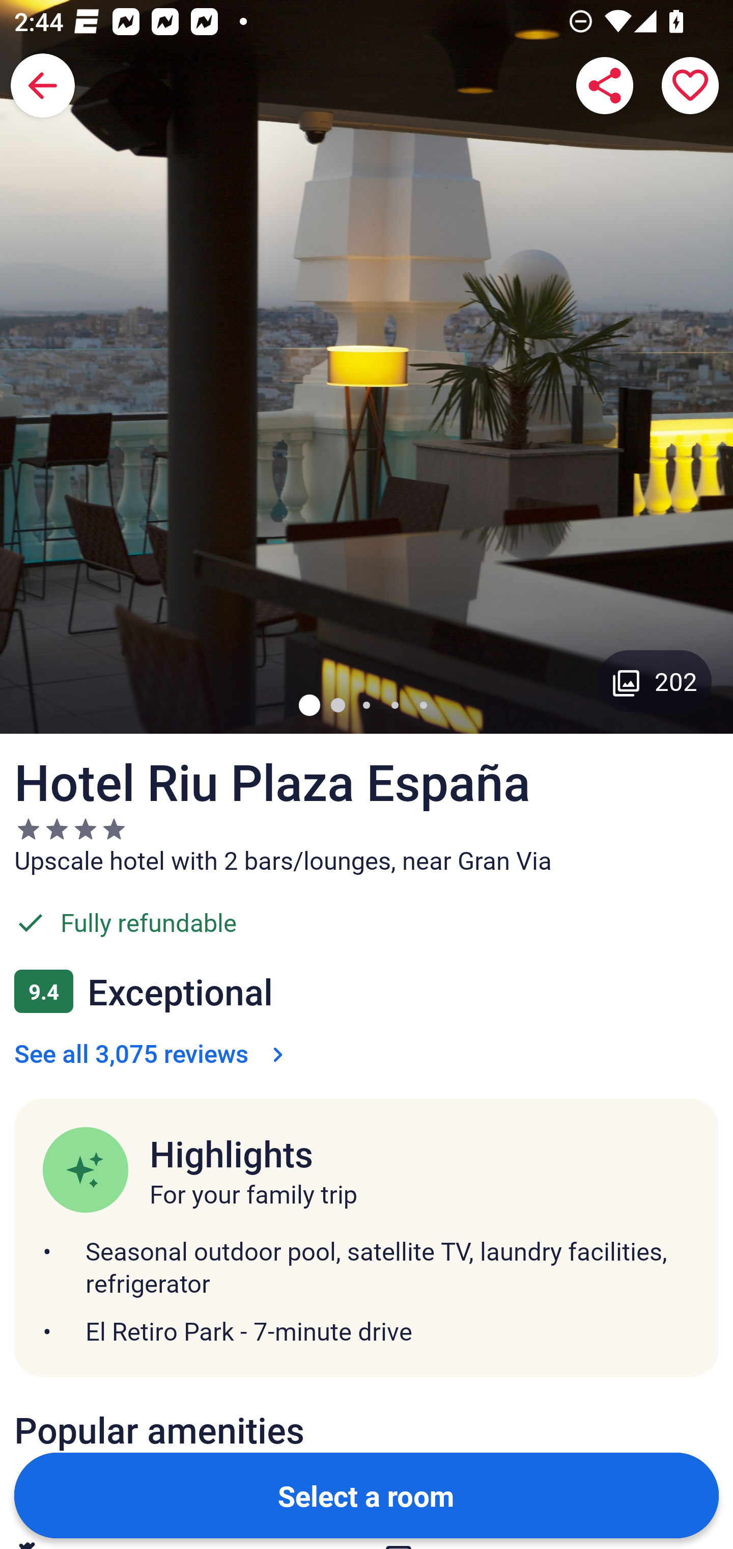  Describe the element at coordinates (43, 86) in the screenshot. I see `Back` at that location.